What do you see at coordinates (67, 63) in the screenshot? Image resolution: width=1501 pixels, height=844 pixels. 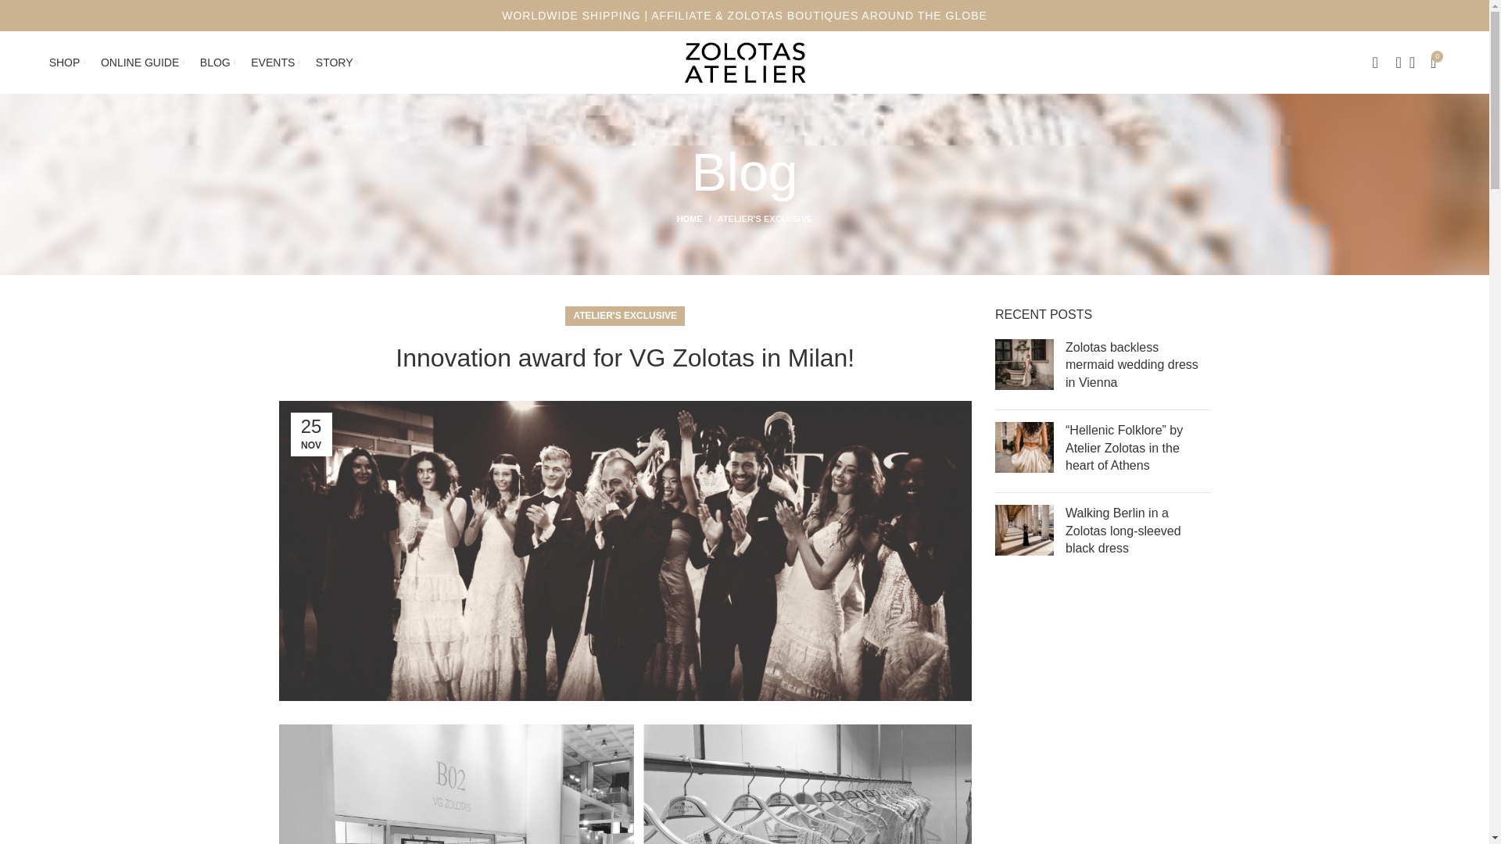 I see `SHOP` at bounding box center [67, 63].